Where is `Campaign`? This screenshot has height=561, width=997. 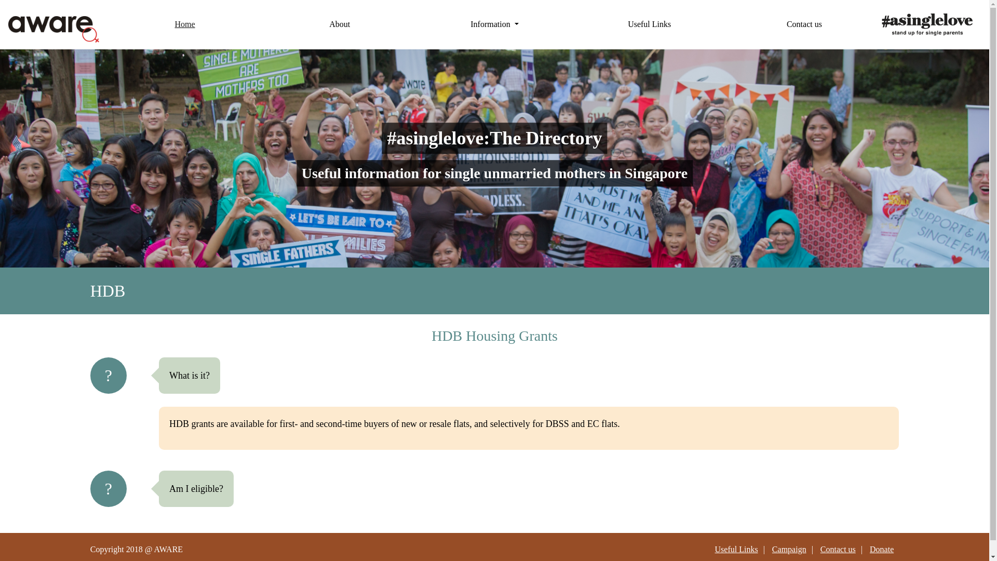 Campaign is located at coordinates (789, 549).